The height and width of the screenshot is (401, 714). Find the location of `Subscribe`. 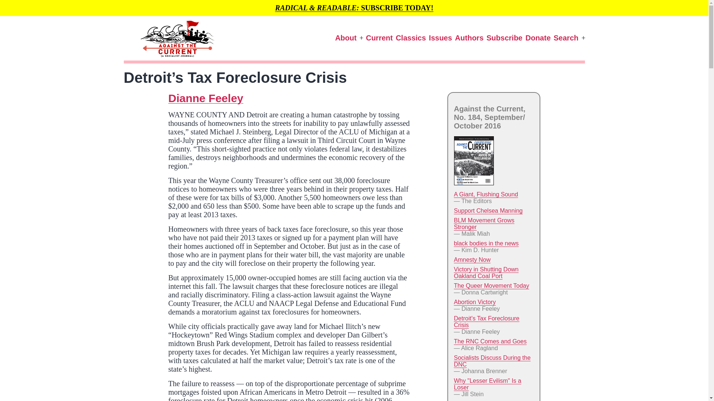

Subscribe is located at coordinates (504, 38).